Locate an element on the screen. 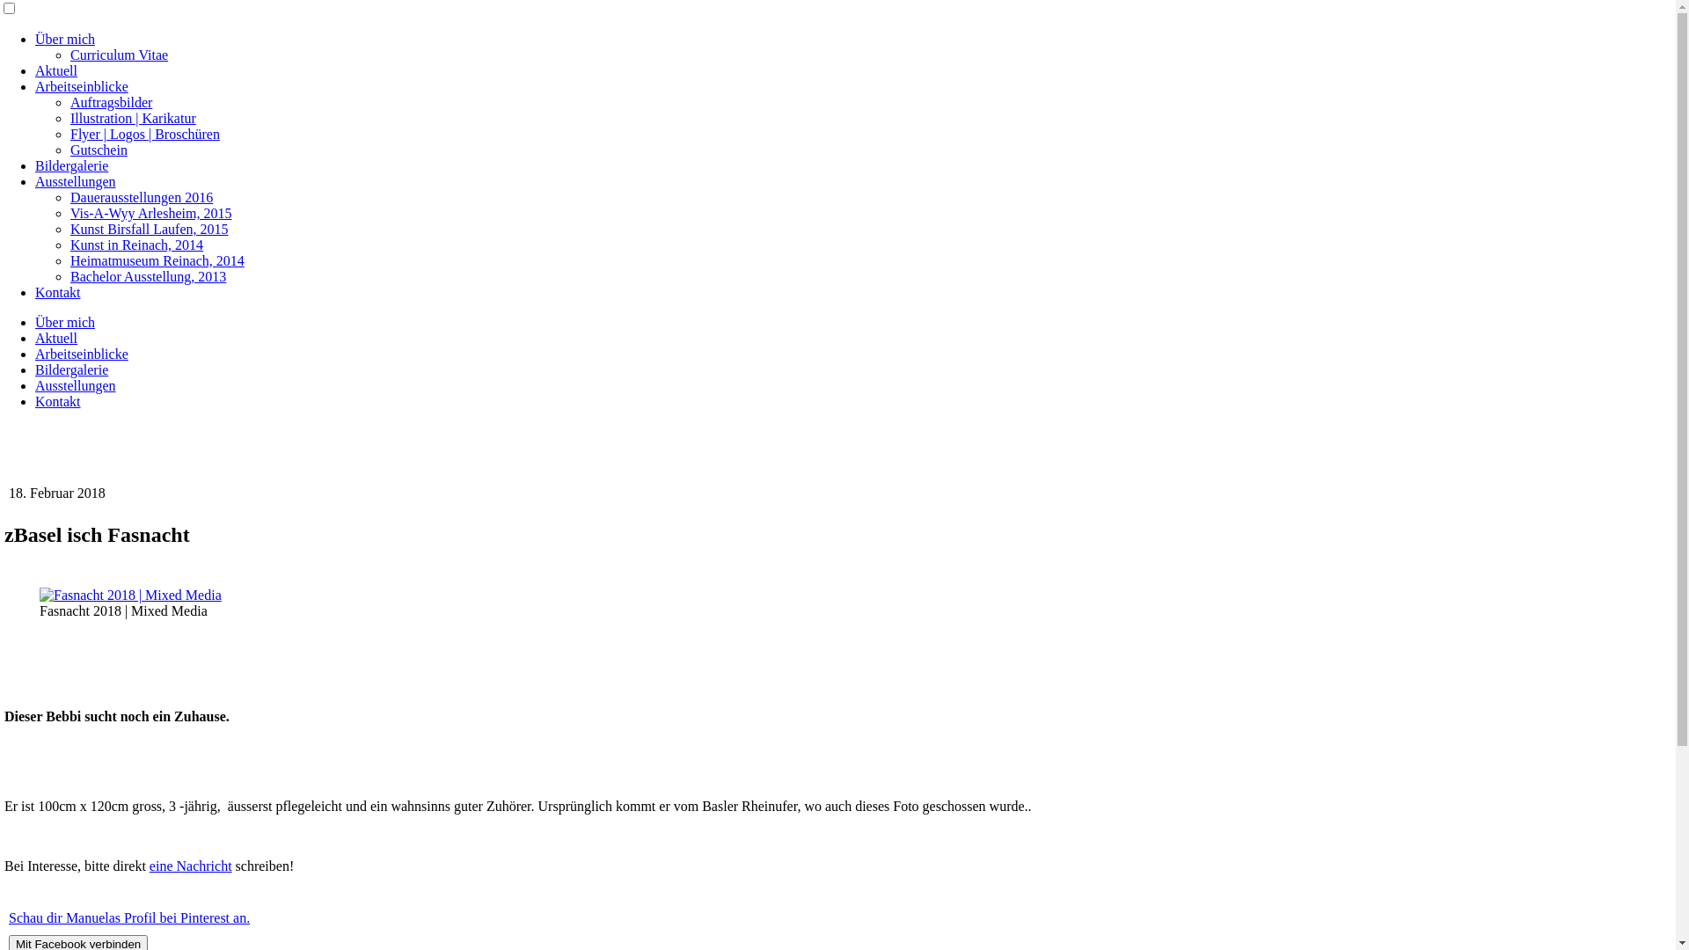  Kunst Birsfall Laufen, 2015 is located at coordinates (150, 229).